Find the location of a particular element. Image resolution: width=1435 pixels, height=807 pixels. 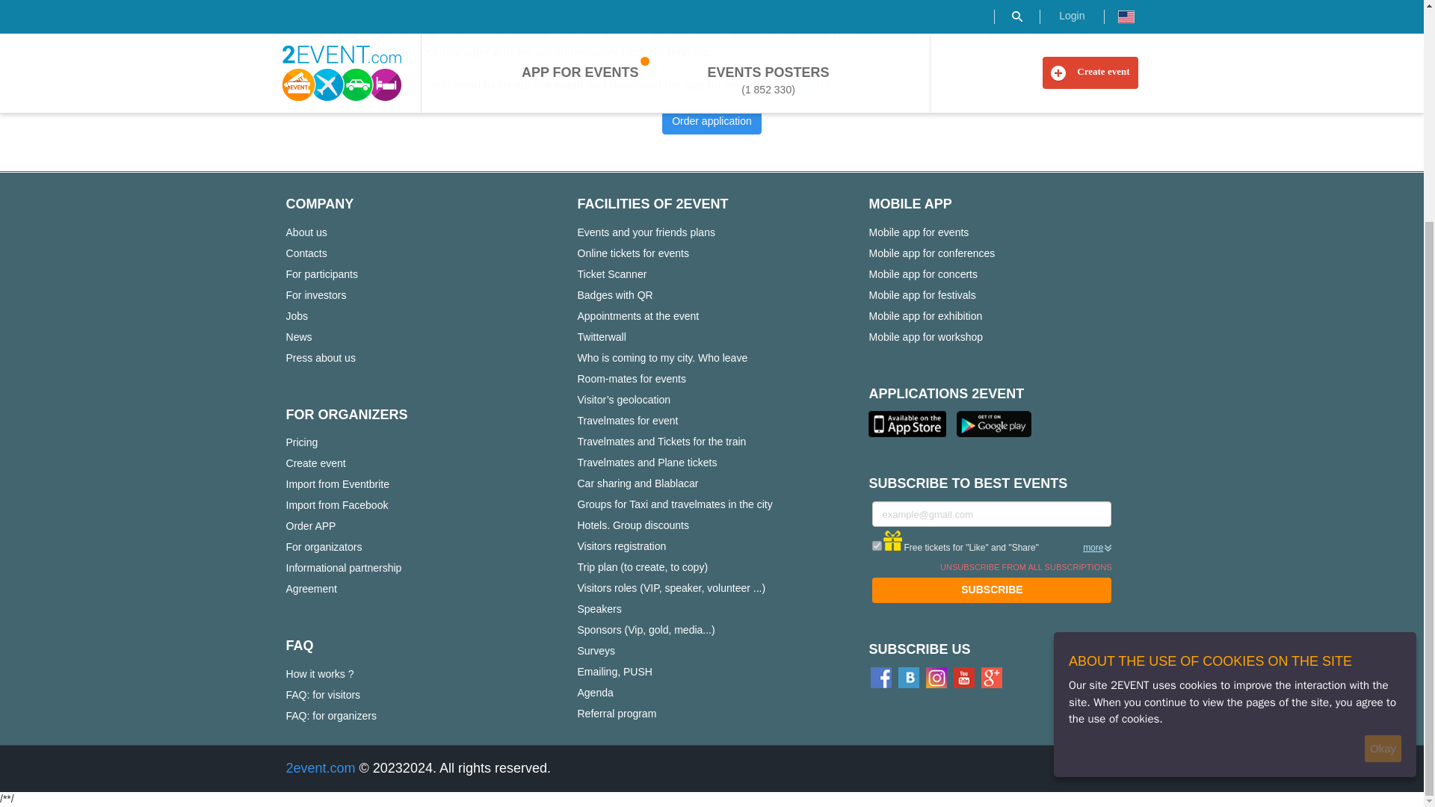

News is located at coordinates (298, 337).